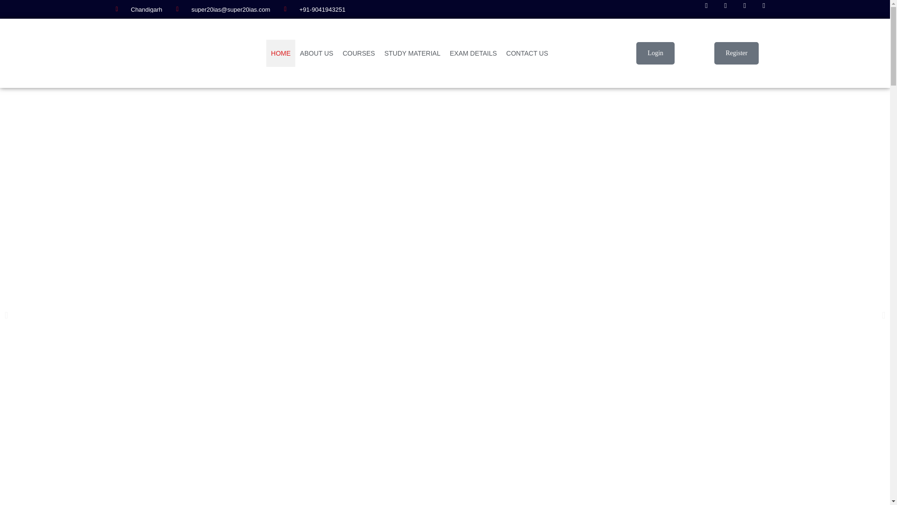 The height and width of the screenshot is (505, 897). Describe the element at coordinates (527, 53) in the screenshot. I see `CONTACT US` at that location.